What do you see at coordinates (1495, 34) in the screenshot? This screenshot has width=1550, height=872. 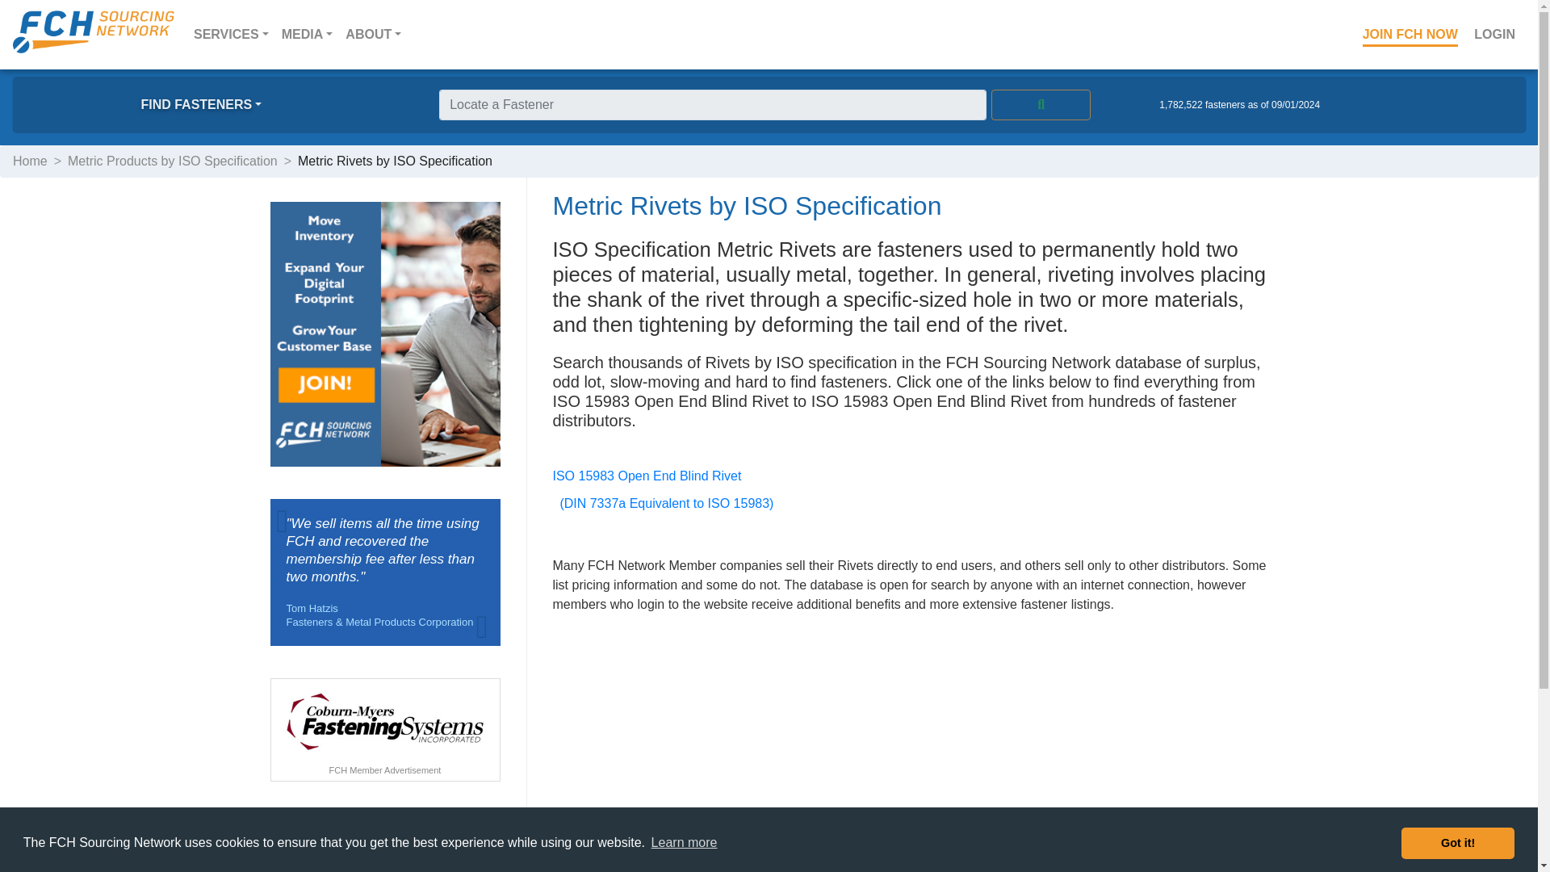 I see `LOGIN` at bounding box center [1495, 34].